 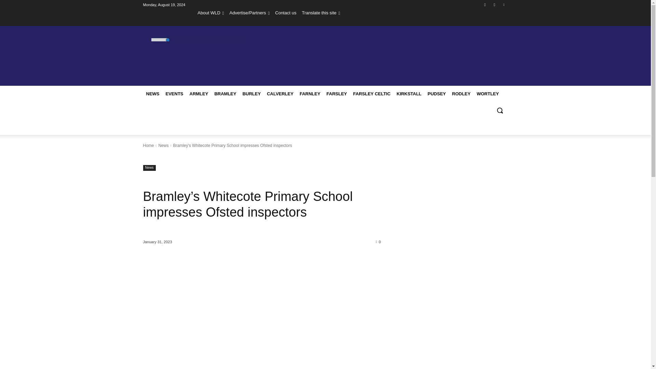 I want to click on About WLD, so click(x=210, y=13).